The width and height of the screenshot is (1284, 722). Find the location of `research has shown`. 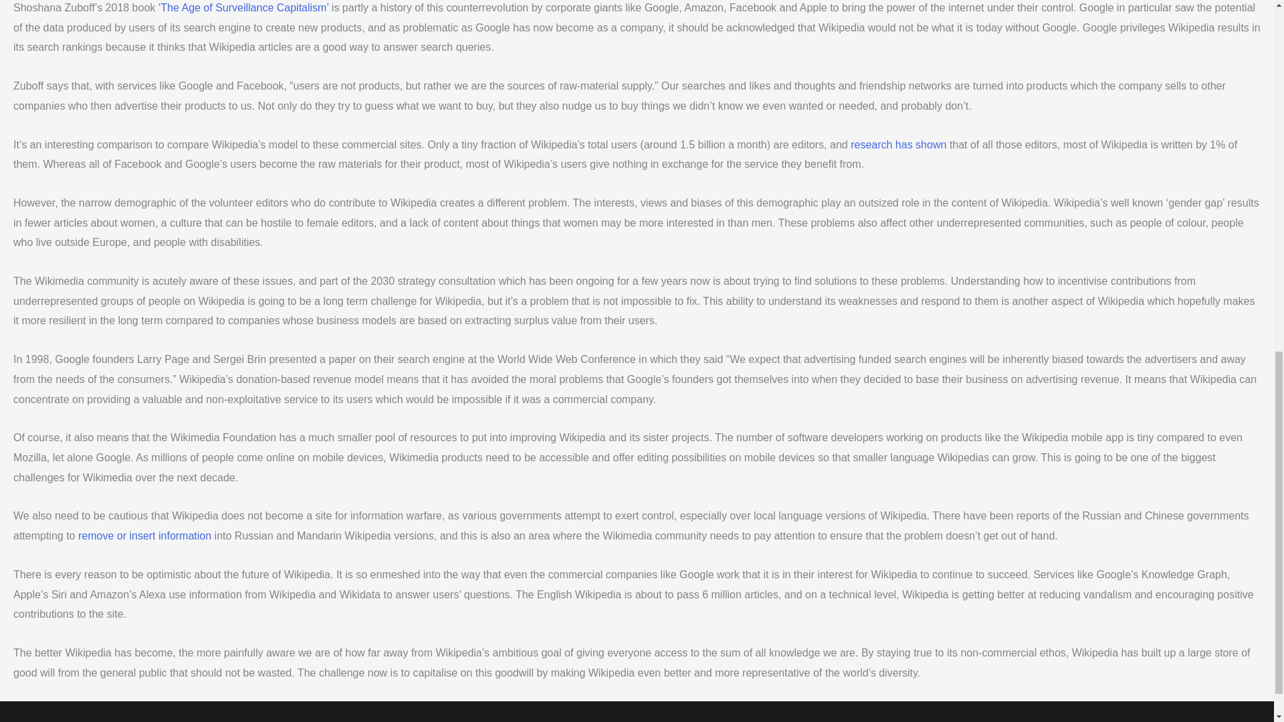

research has shown is located at coordinates (898, 144).